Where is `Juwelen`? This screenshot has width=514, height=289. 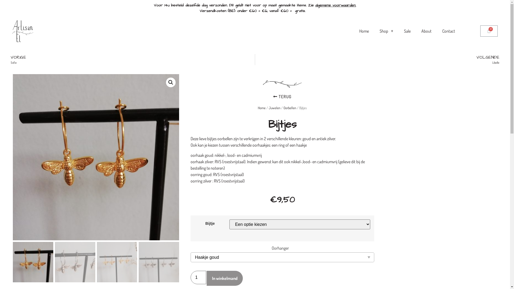
Juwelen is located at coordinates (275, 108).